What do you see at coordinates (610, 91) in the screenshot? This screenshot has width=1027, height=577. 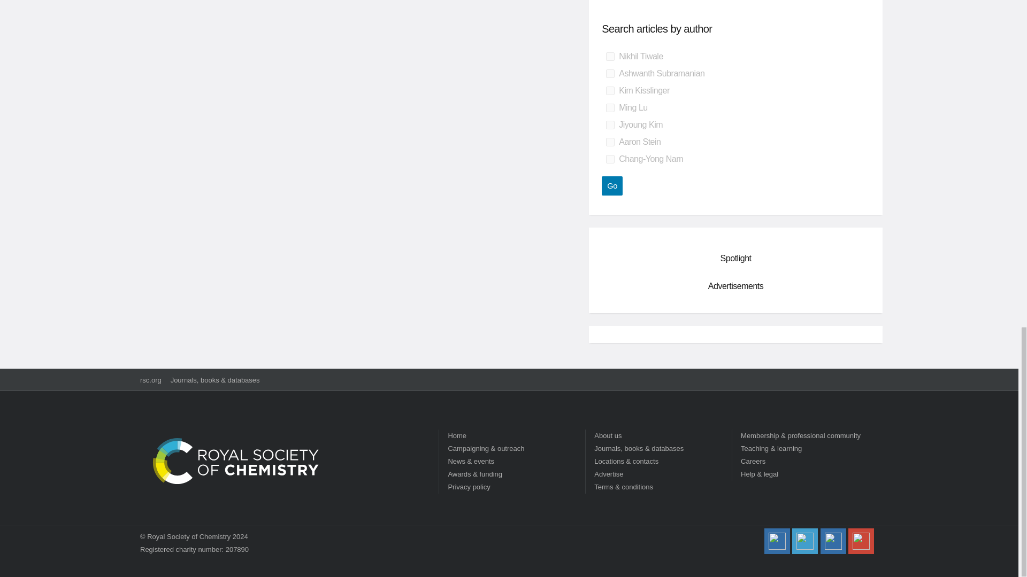 I see `on` at bounding box center [610, 91].